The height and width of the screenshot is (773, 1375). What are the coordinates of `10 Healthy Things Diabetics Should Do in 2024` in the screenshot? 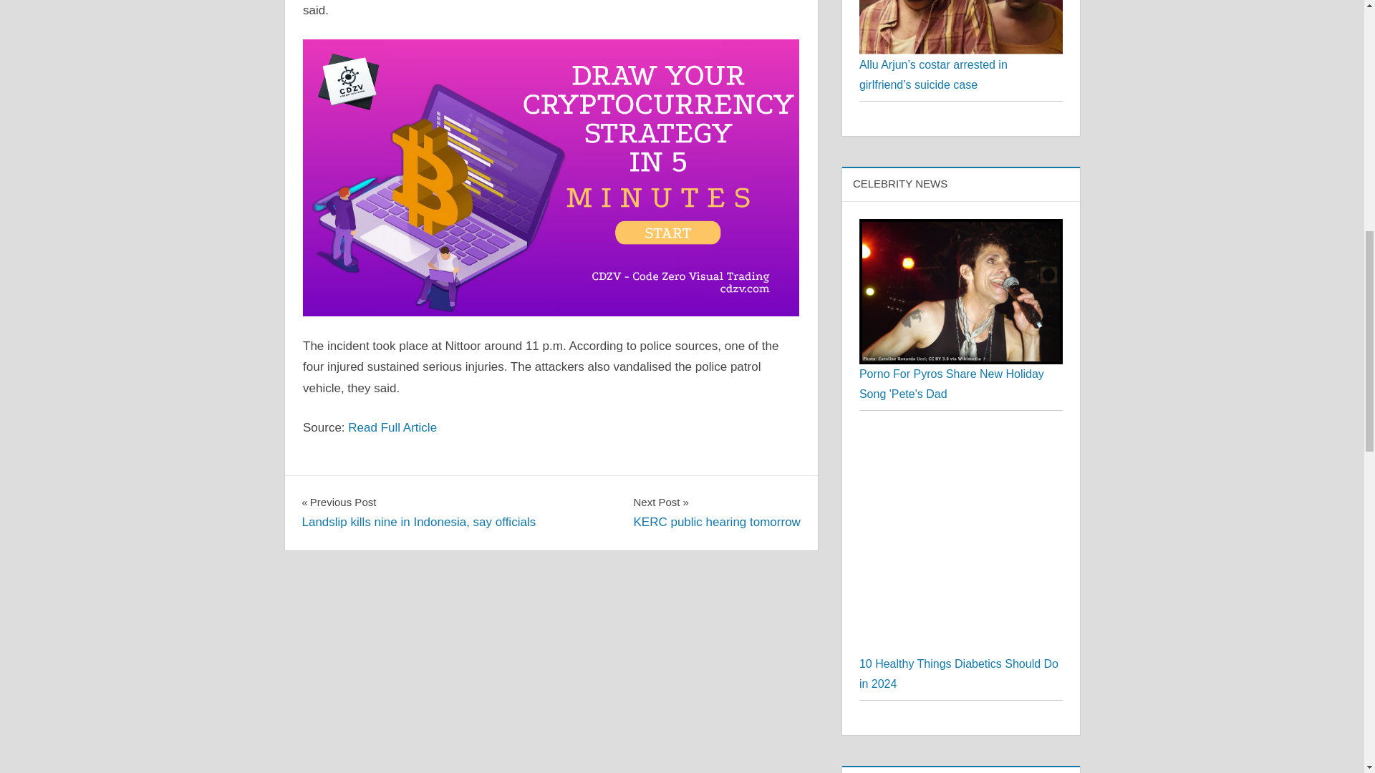 It's located at (959, 674).